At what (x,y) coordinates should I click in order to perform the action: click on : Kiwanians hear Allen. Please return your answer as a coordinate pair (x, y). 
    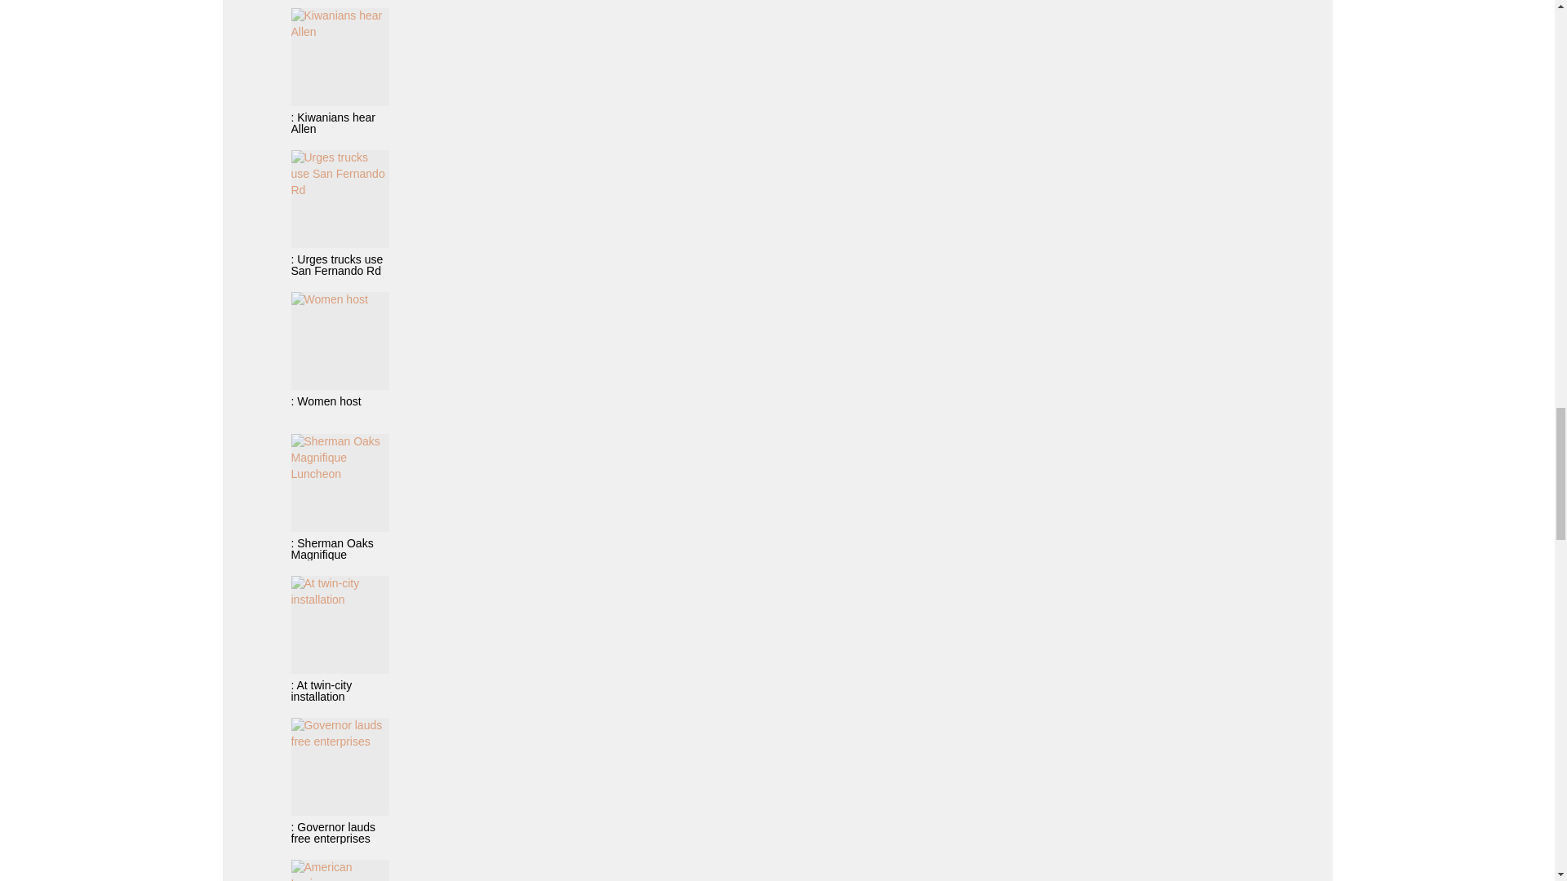
    Looking at the image, I should click on (340, 71).